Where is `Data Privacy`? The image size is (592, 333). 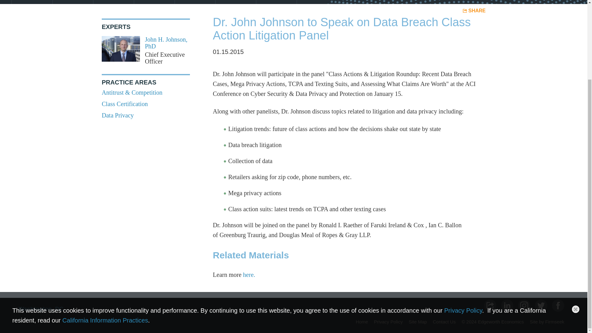
Data Privacy is located at coordinates (118, 115).